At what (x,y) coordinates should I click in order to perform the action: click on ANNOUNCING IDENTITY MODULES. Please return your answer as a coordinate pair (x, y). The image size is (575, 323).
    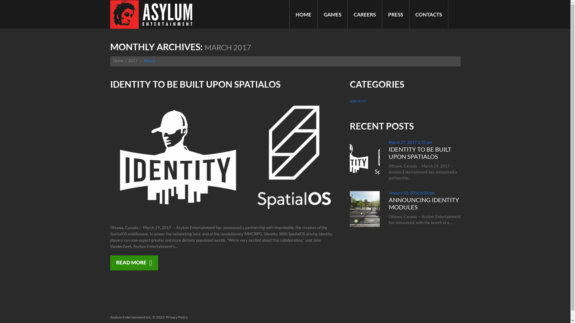
    Looking at the image, I should click on (424, 203).